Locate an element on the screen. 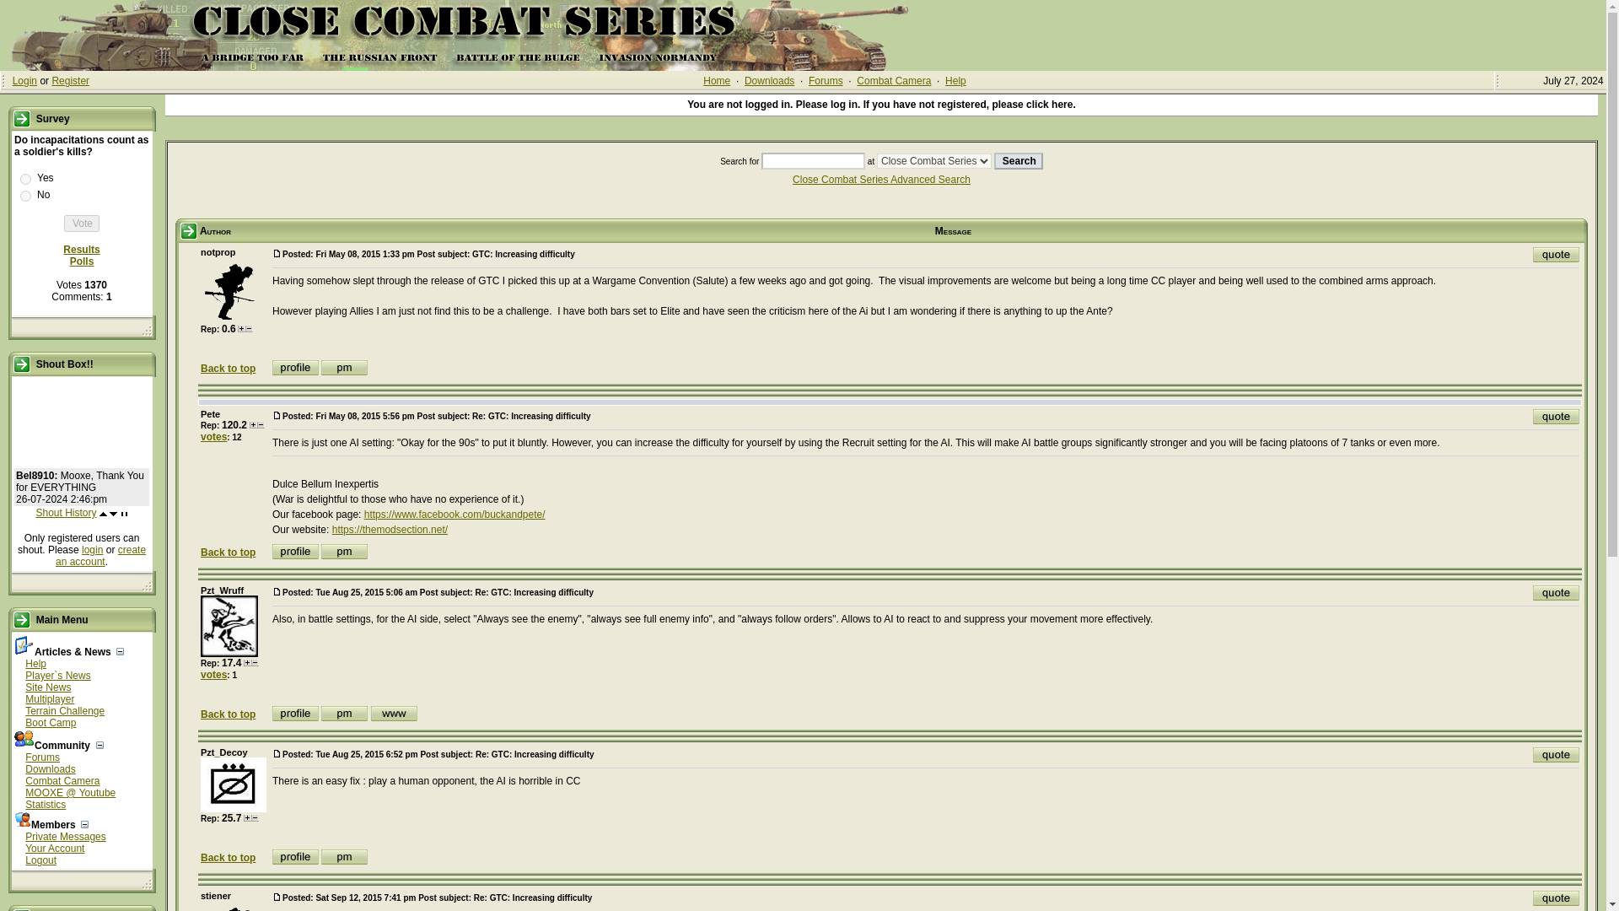  Statistics is located at coordinates (46, 805).